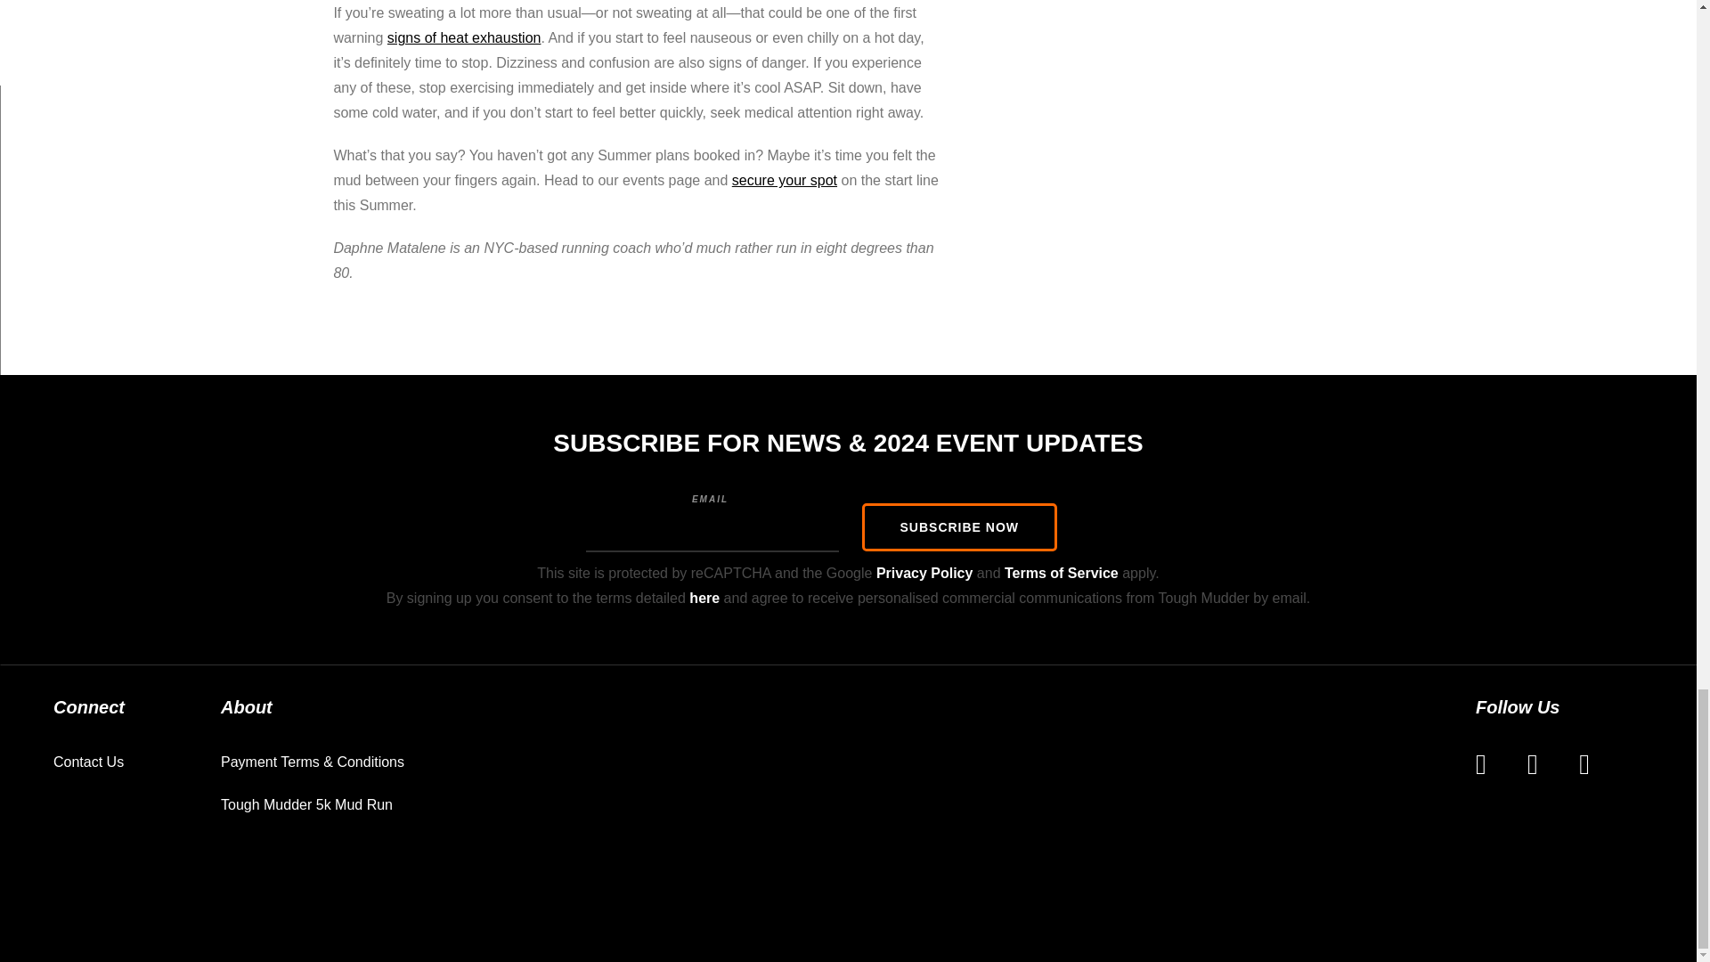 This screenshot has width=1710, height=962. Describe the element at coordinates (465, 37) in the screenshot. I see `signs of heat exhaustion` at that location.